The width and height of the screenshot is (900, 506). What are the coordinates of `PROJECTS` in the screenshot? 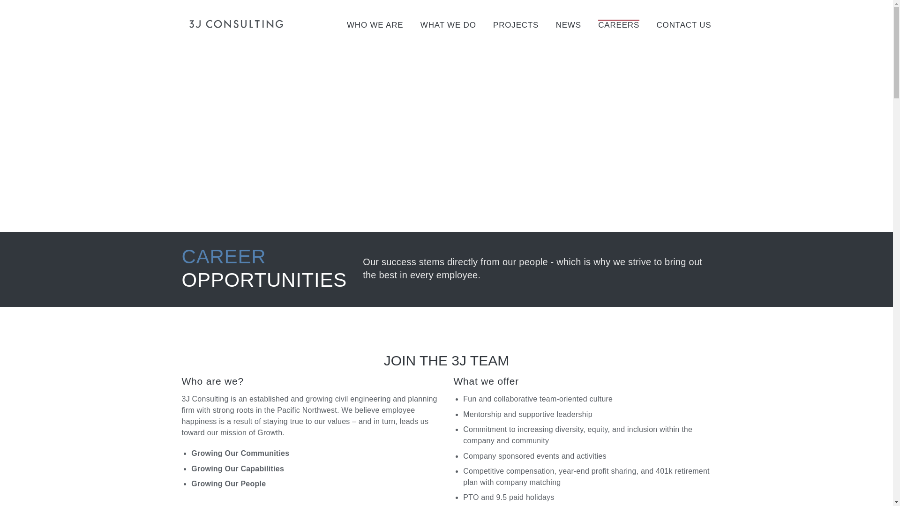 It's located at (516, 24).